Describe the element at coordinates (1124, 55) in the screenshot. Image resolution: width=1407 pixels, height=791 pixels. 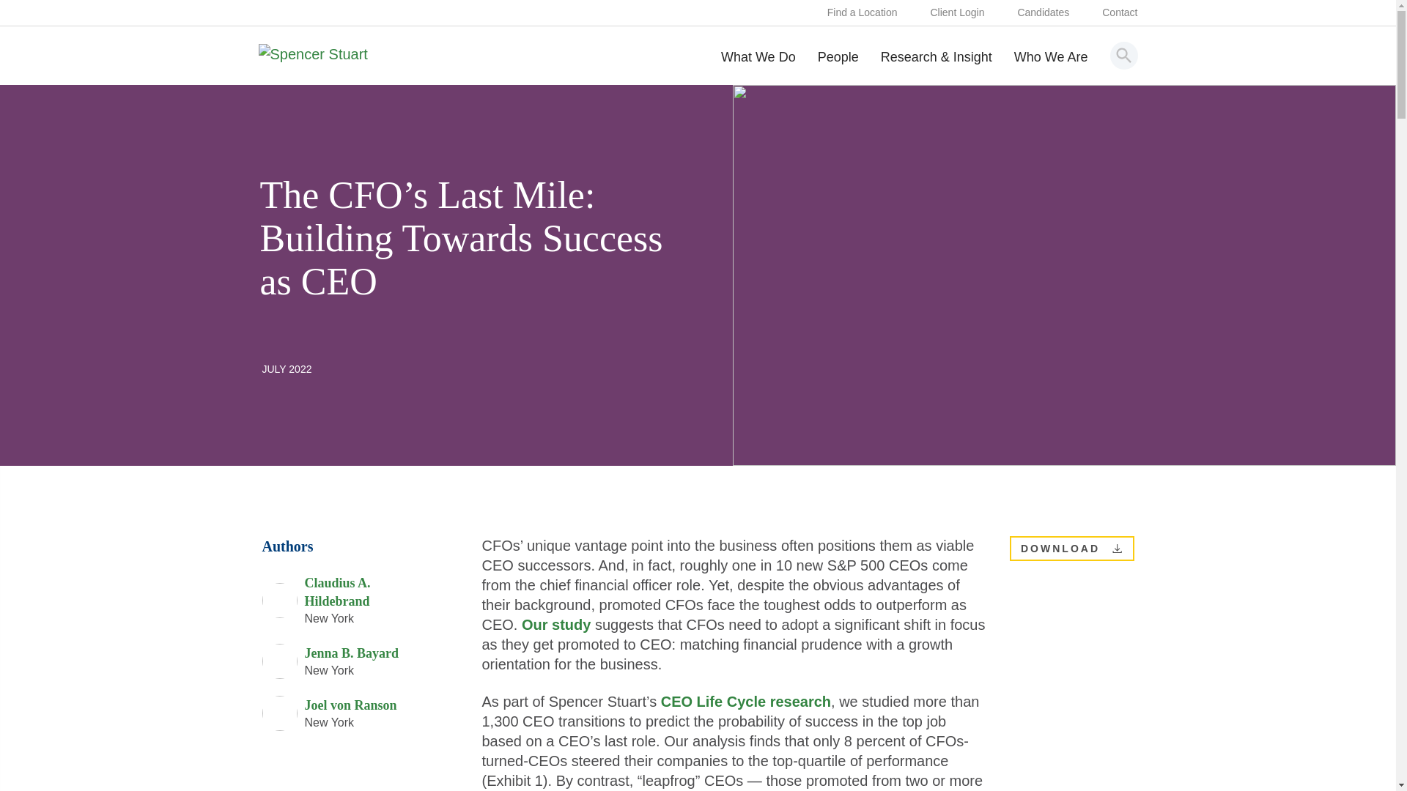
I see `Expand Search Bar` at that location.